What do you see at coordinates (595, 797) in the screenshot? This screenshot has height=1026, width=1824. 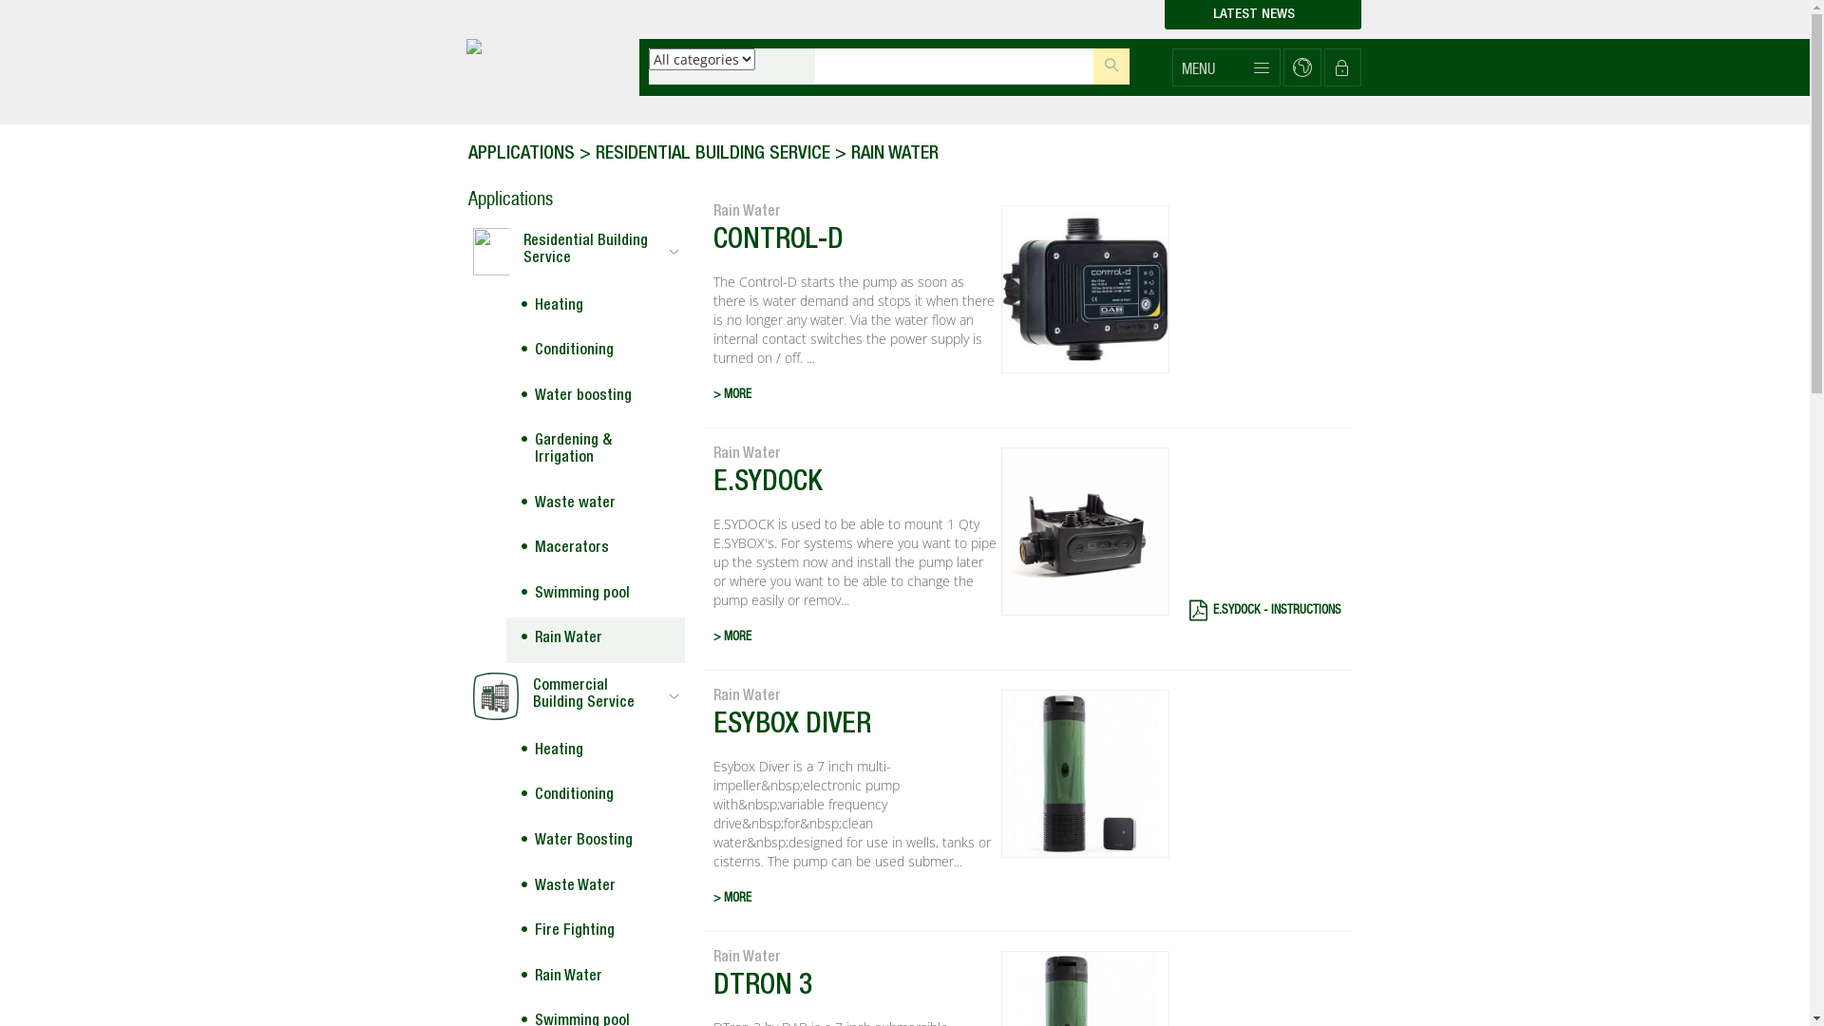 I see `Conditioning` at bounding box center [595, 797].